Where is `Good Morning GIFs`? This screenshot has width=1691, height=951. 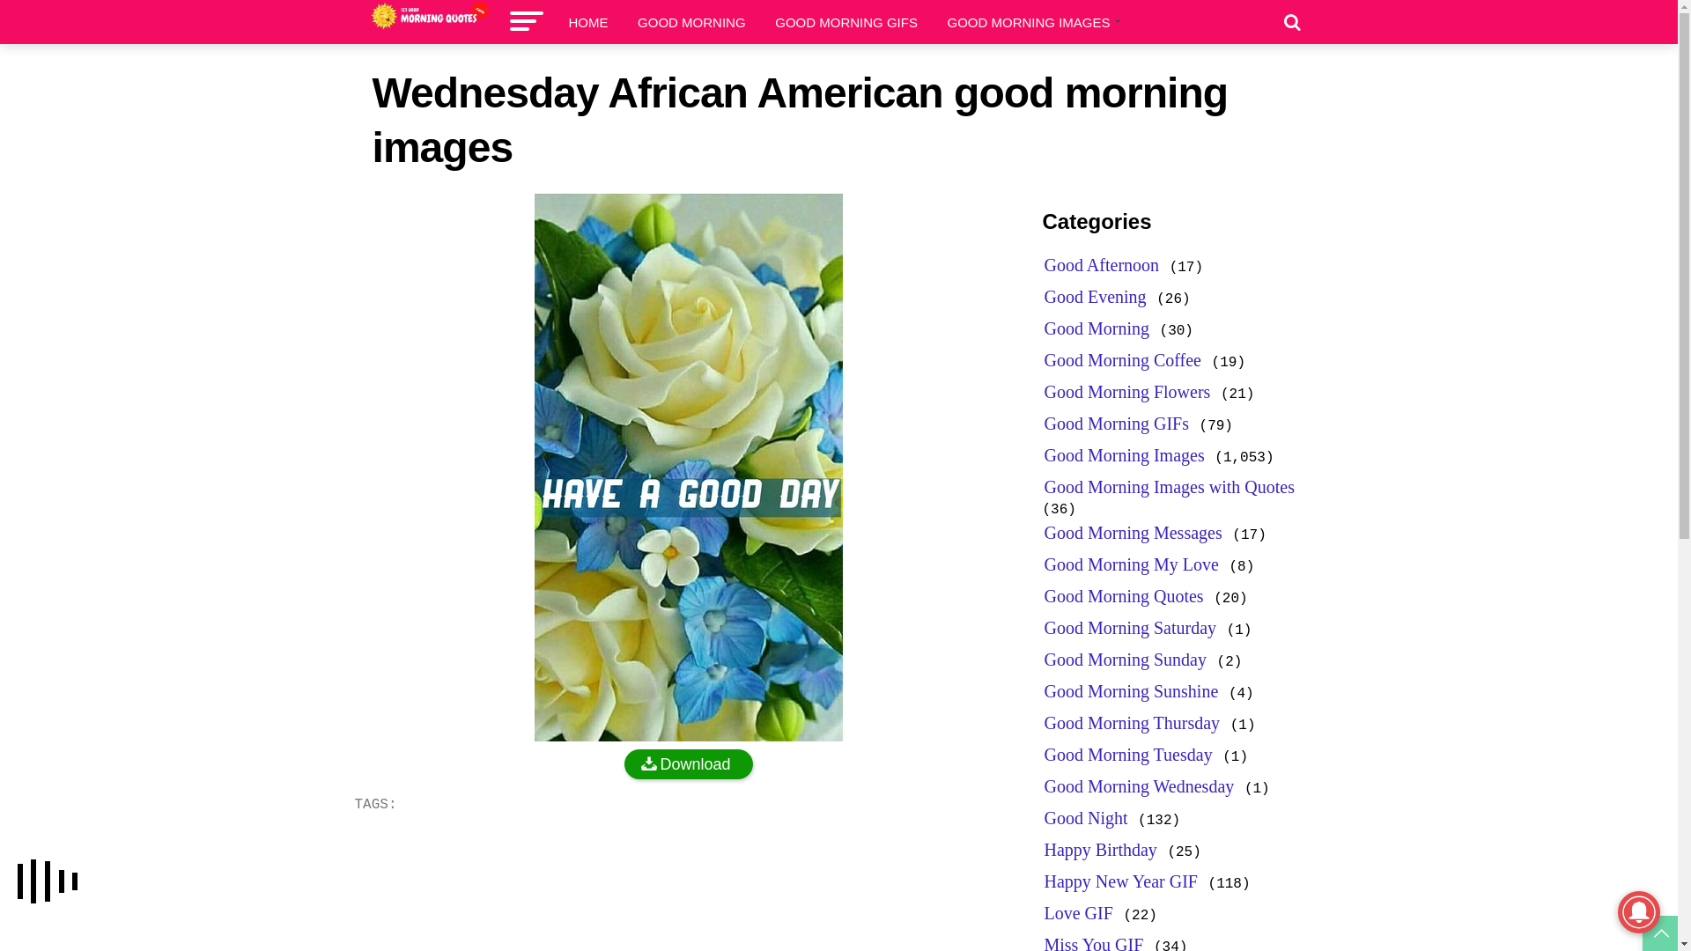 Good Morning GIFs is located at coordinates (1117, 424).